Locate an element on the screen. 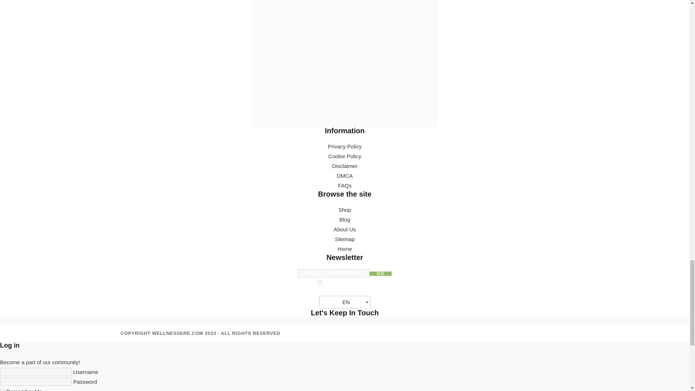  1 is located at coordinates (320, 282).